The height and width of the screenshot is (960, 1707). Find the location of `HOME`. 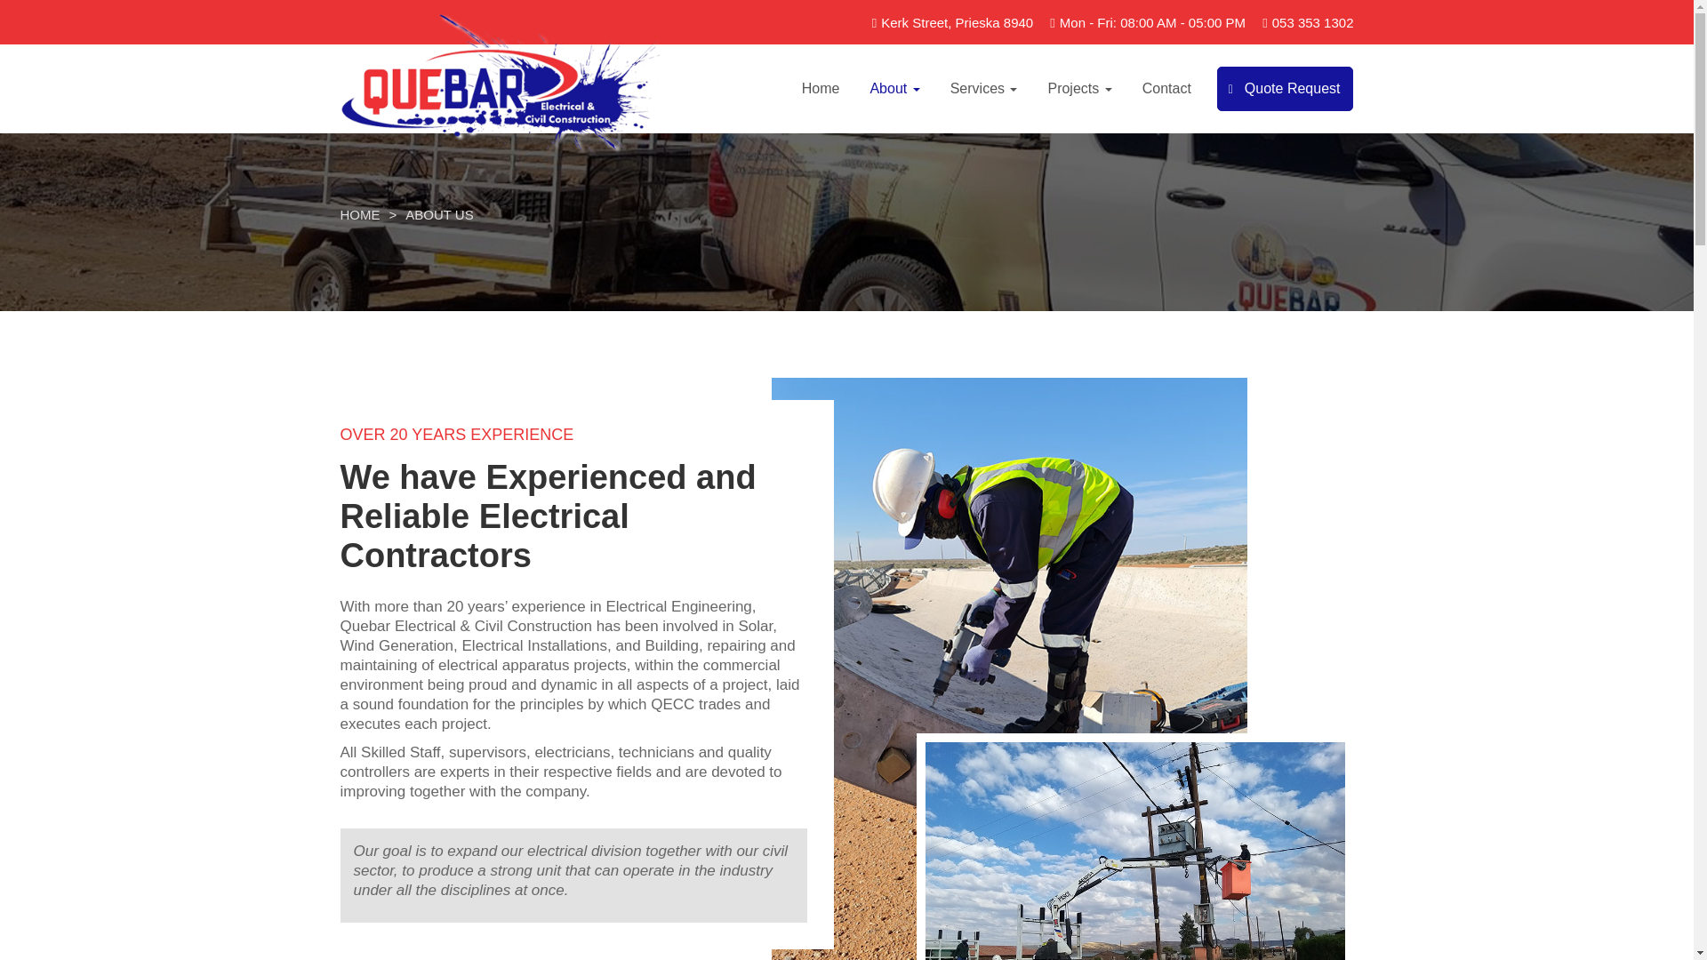

HOME is located at coordinates (359, 214).